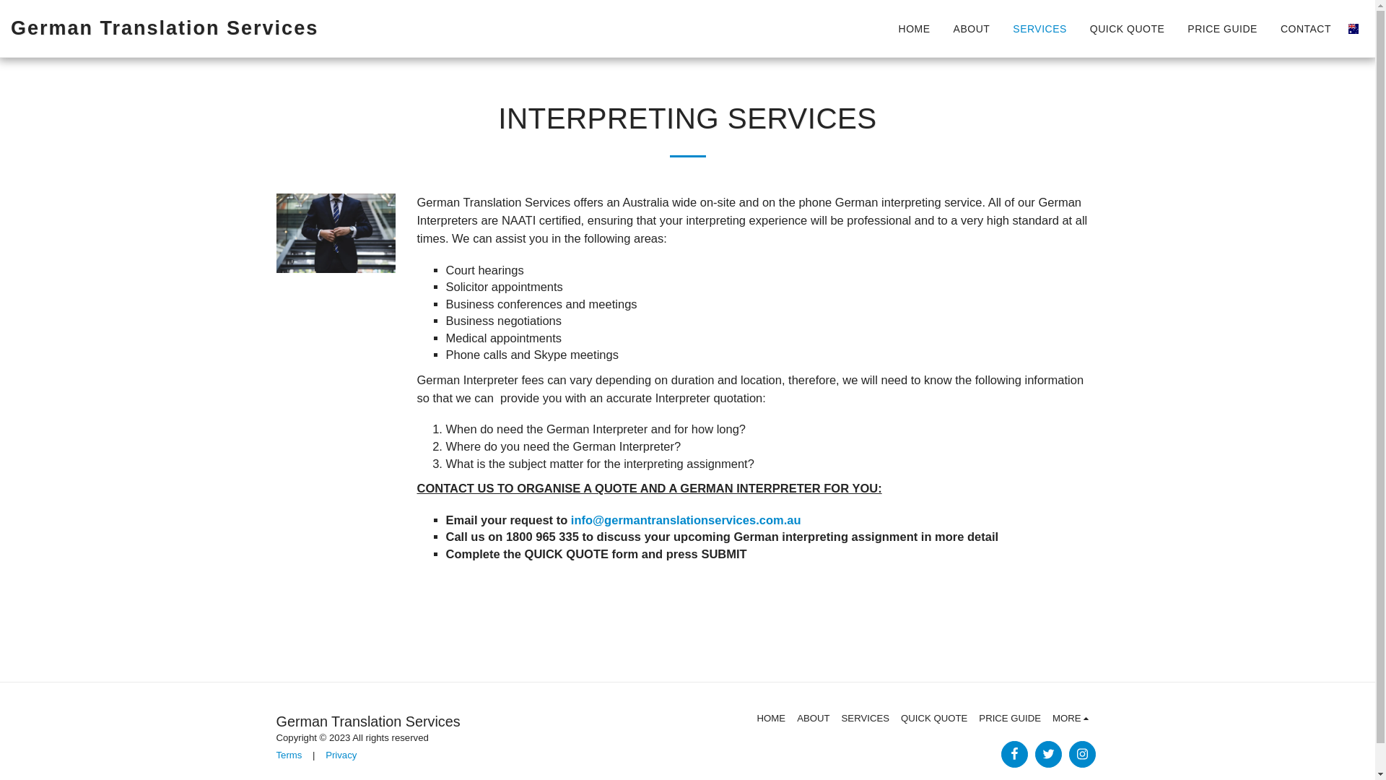  Describe the element at coordinates (289, 755) in the screenshot. I see `Terms` at that location.